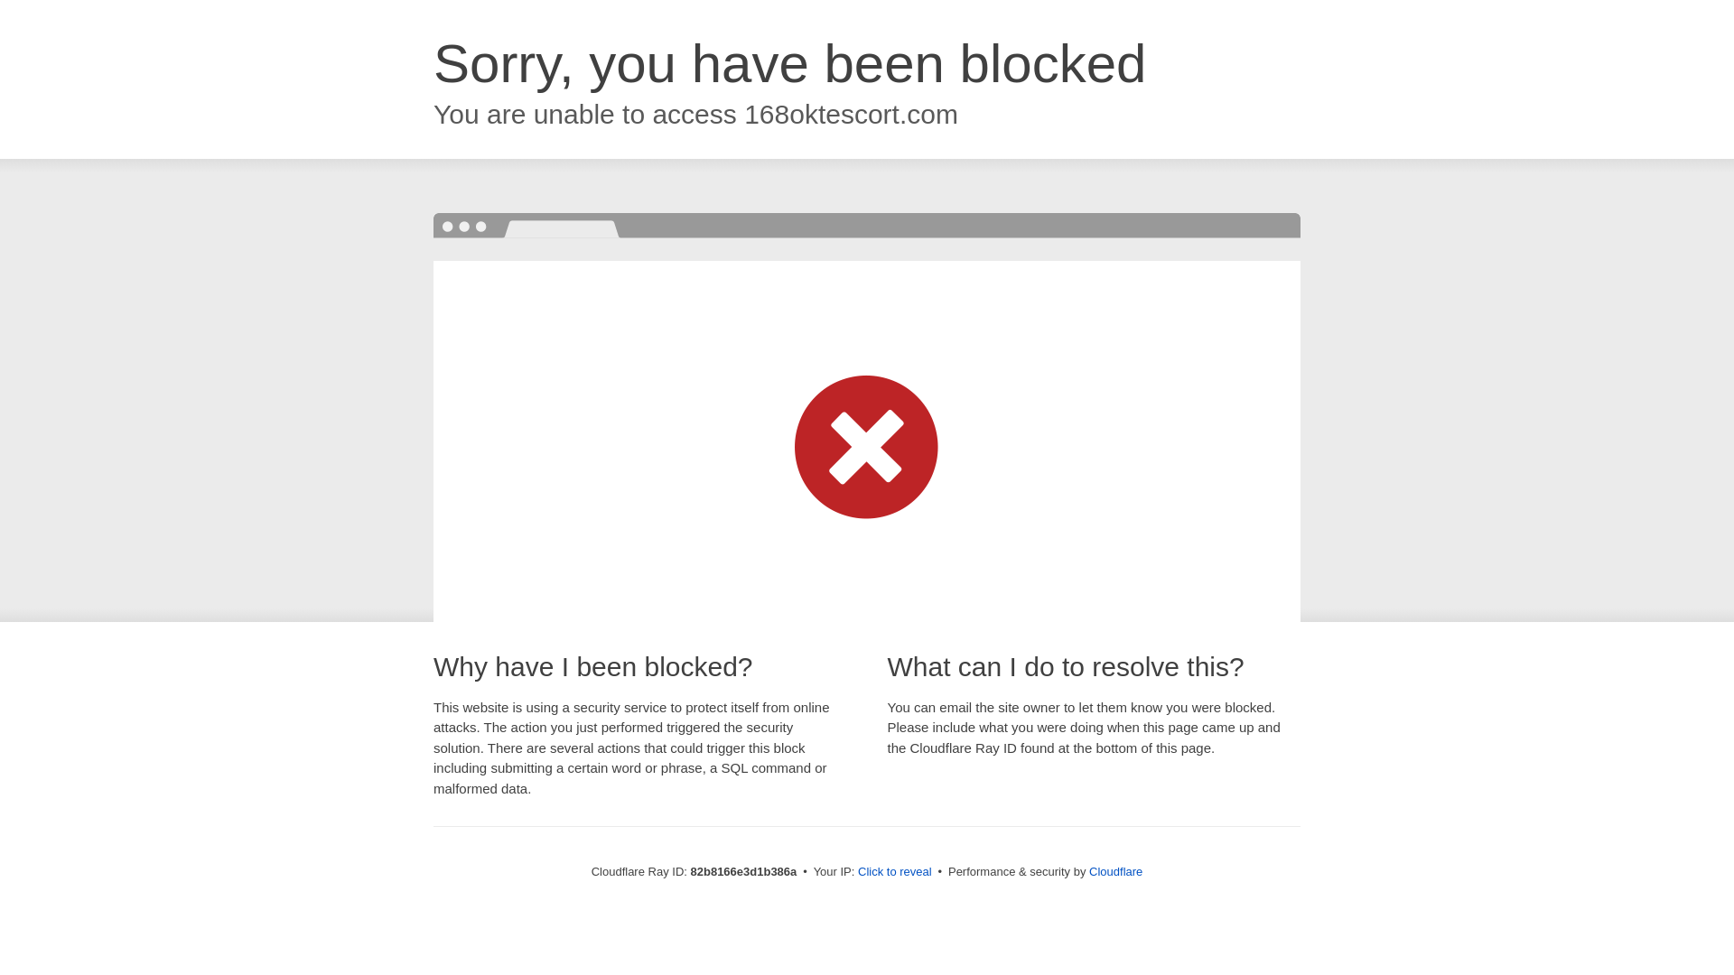 This screenshot has height=975, width=1734. I want to click on Click to reveal, so click(895, 872).